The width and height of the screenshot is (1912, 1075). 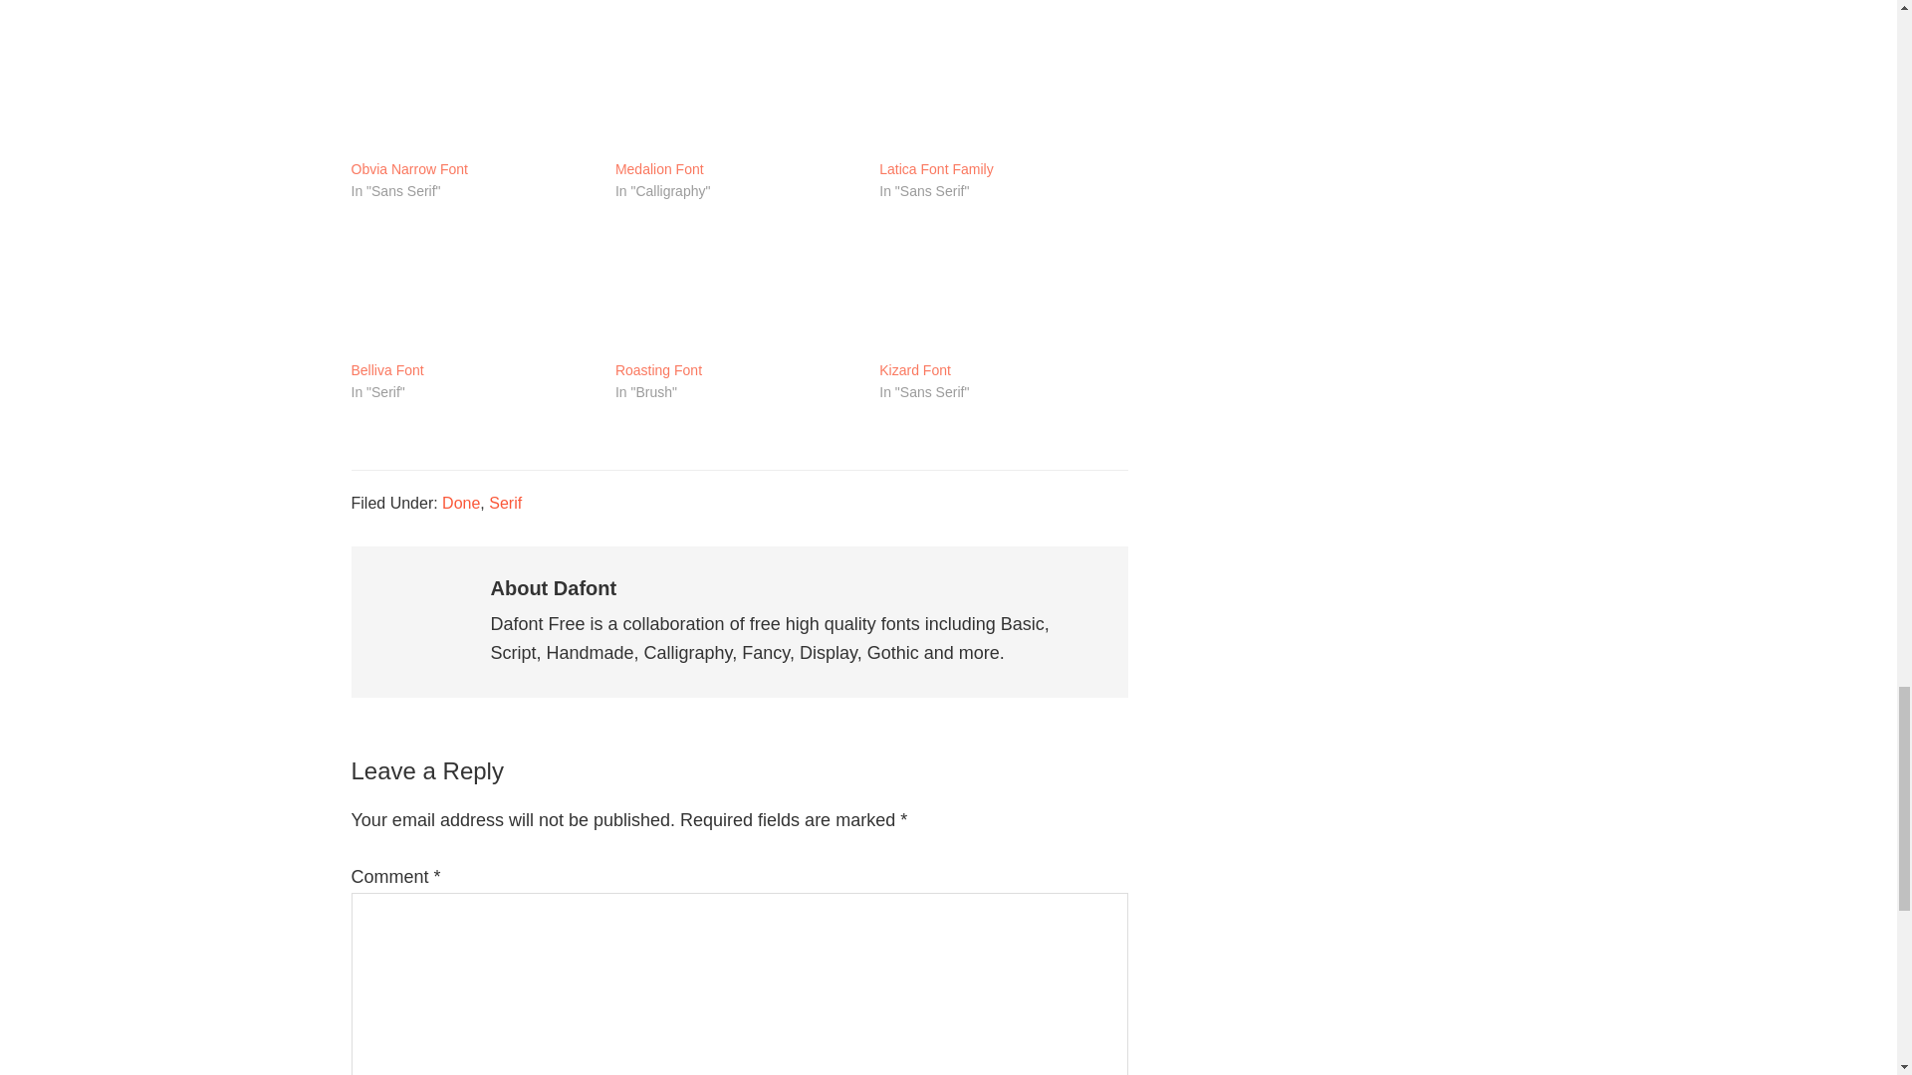 I want to click on Medalion Font, so click(x=737, y=88).